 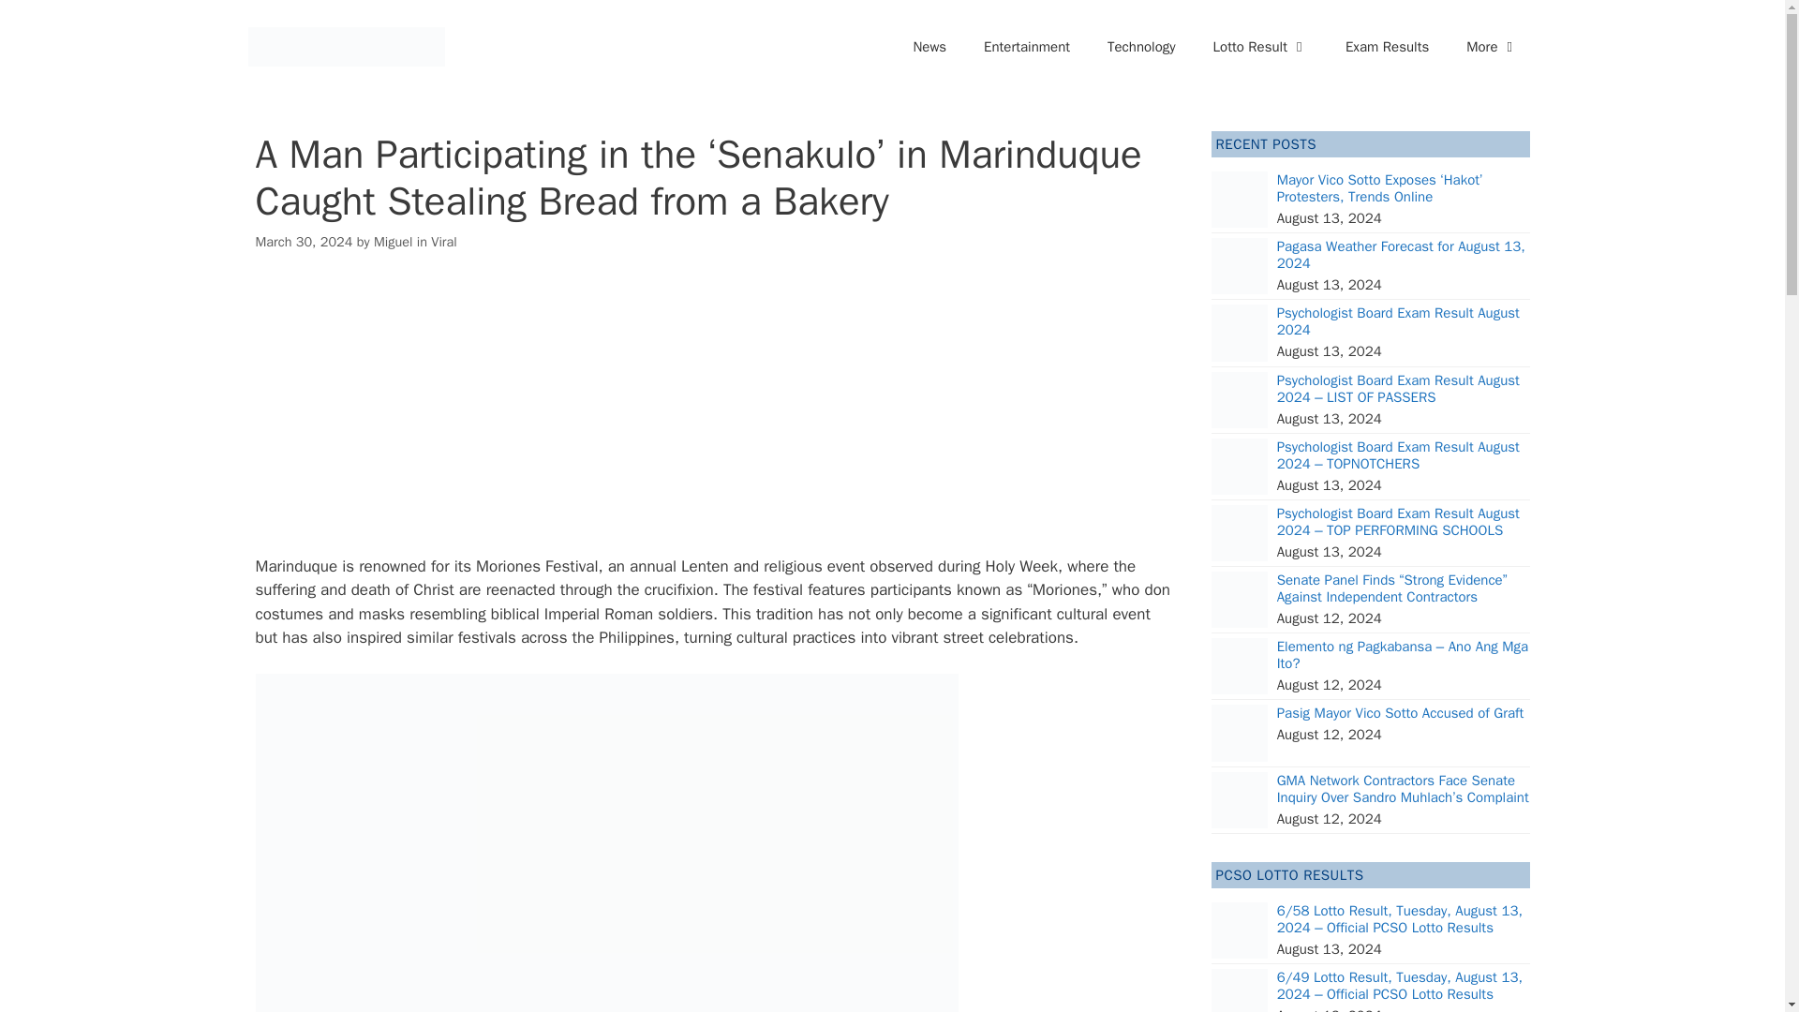 I want to click on Exam Results, so click(x=1387, y=47).